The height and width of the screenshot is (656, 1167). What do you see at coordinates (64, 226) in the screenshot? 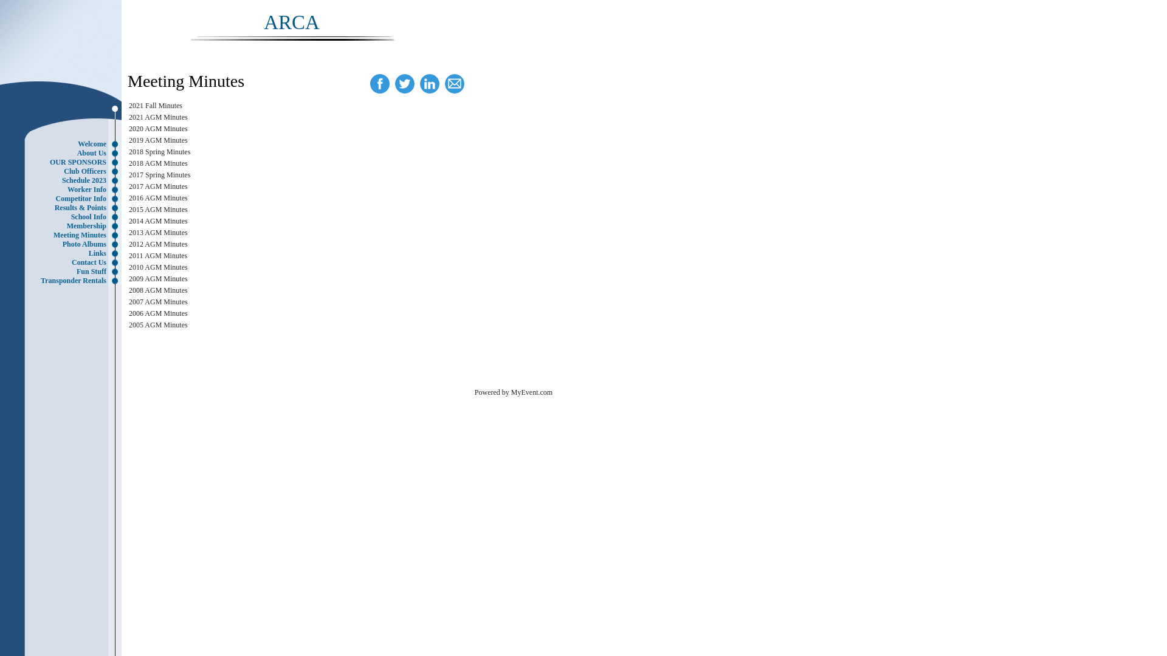
I see `Membership` at bounding box center [64, 226].